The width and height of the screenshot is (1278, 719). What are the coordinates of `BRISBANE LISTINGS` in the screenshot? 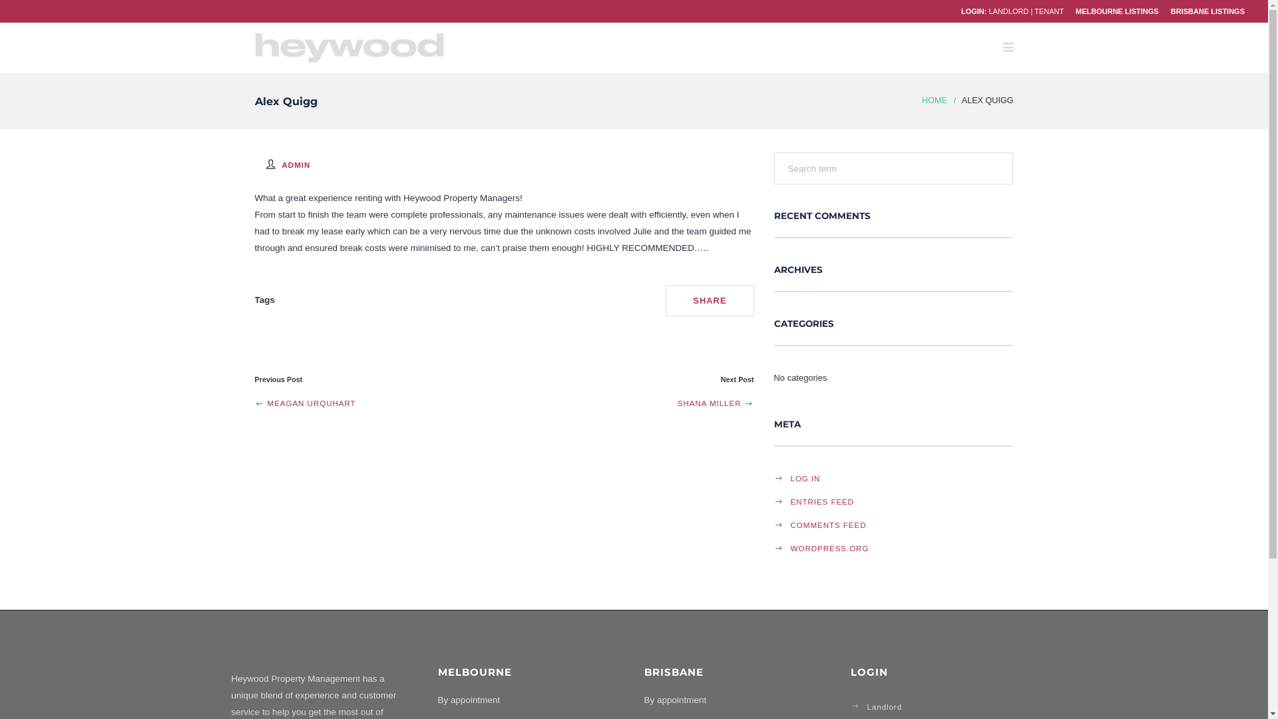 It's located at (1207, 11).